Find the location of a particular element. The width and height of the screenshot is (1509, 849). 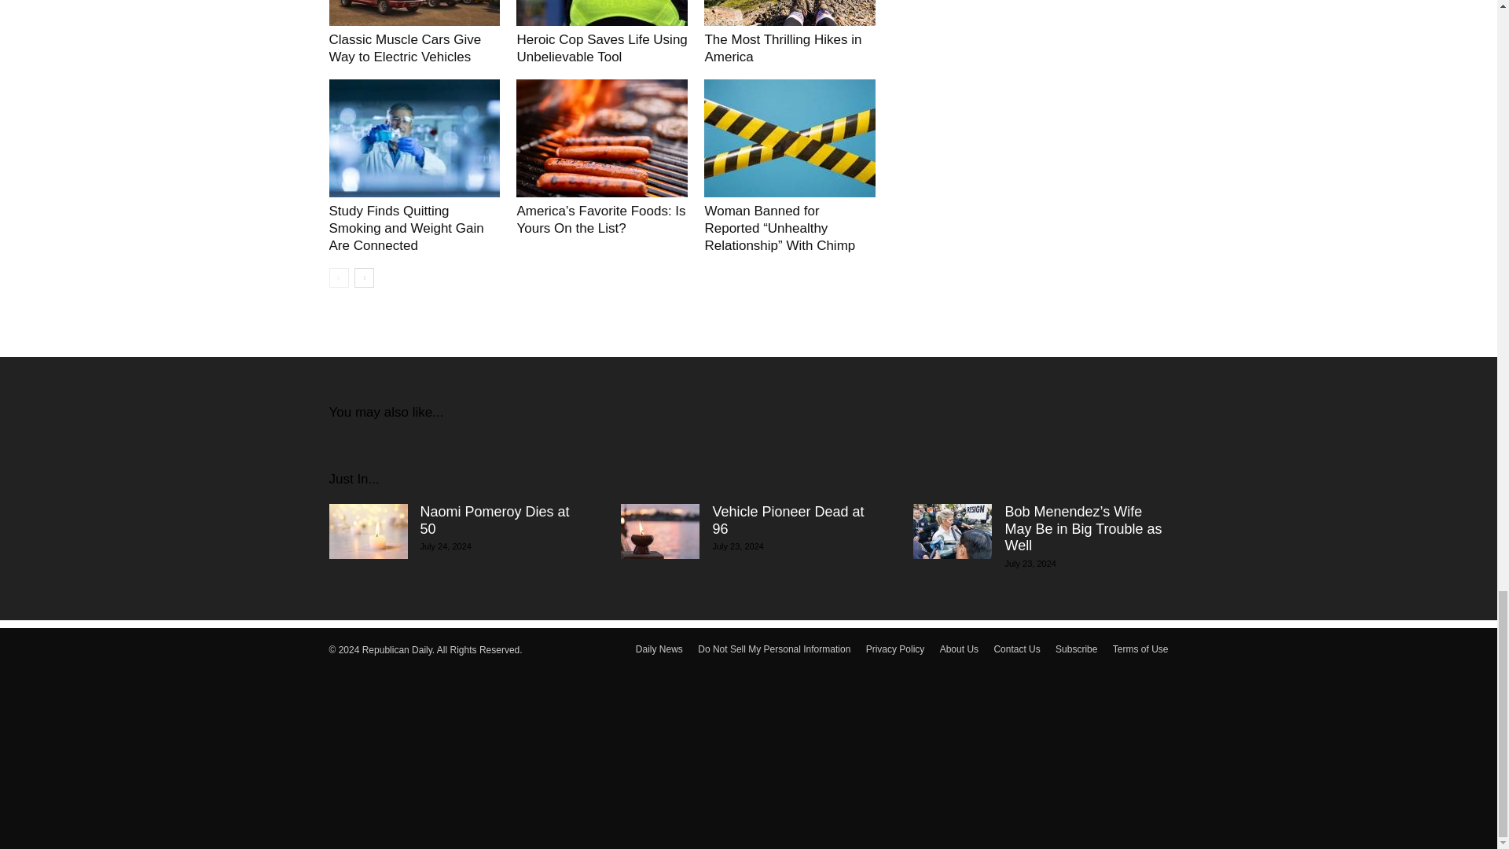

Study Finds Quitting Smoking and Weight Gain Are Connected is located at coordinates (413, 138).